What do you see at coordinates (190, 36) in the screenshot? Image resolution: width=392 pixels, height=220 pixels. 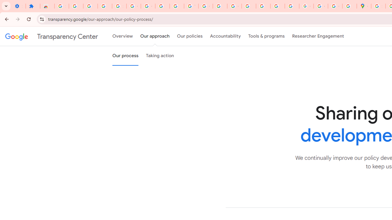 I see `Our policies` at bounding box center [190, 36].